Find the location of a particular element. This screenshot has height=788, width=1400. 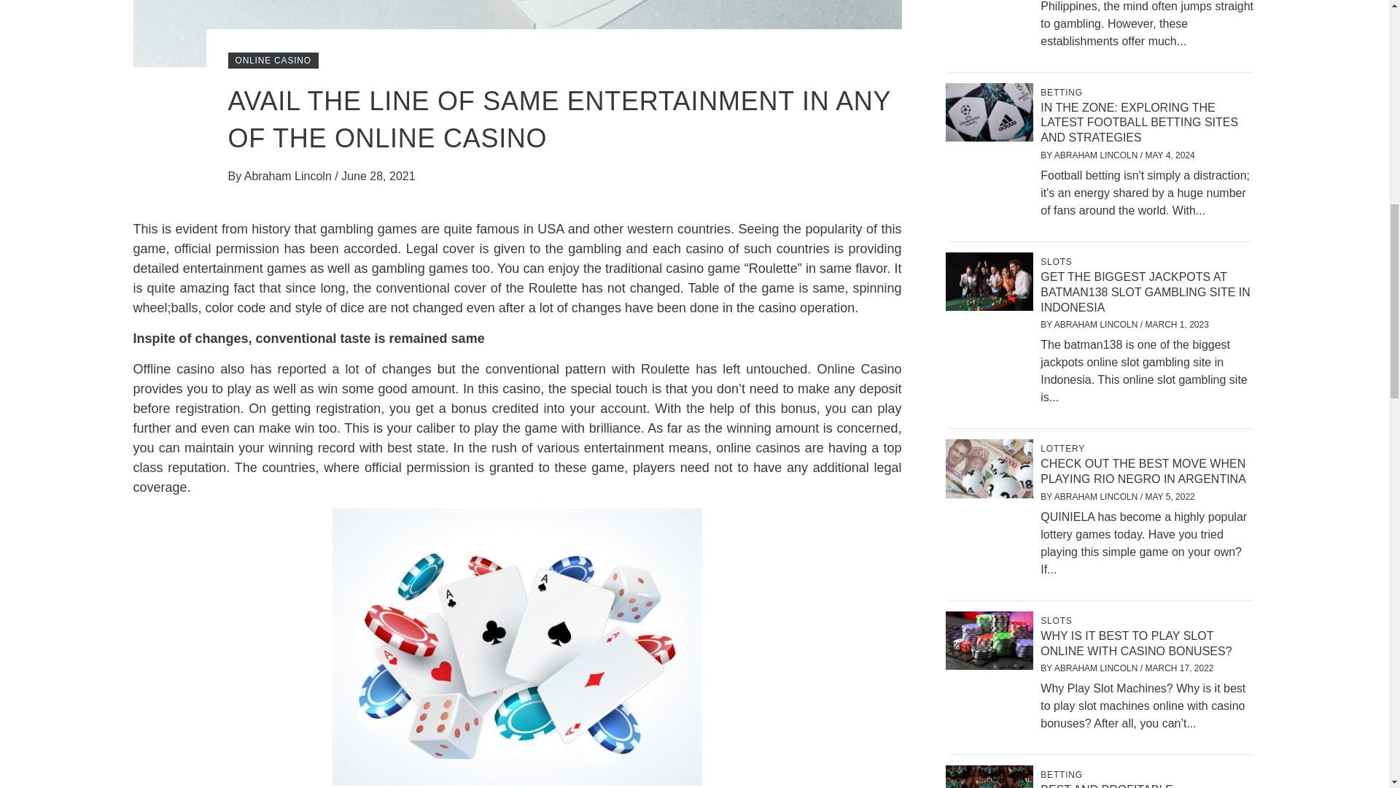

BETTING is located at coordinates (1063, 92).